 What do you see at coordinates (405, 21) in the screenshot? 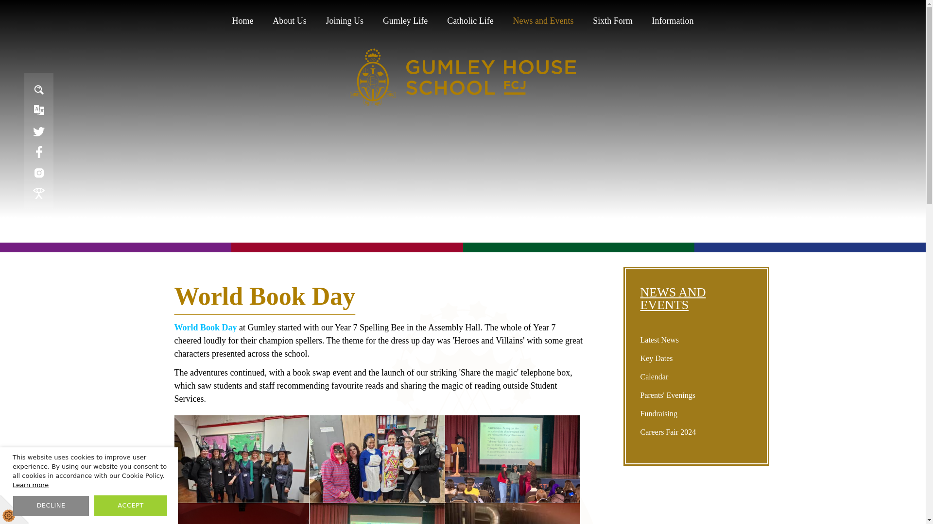
I see `Gumley Life` at bounding box center [405, 21].